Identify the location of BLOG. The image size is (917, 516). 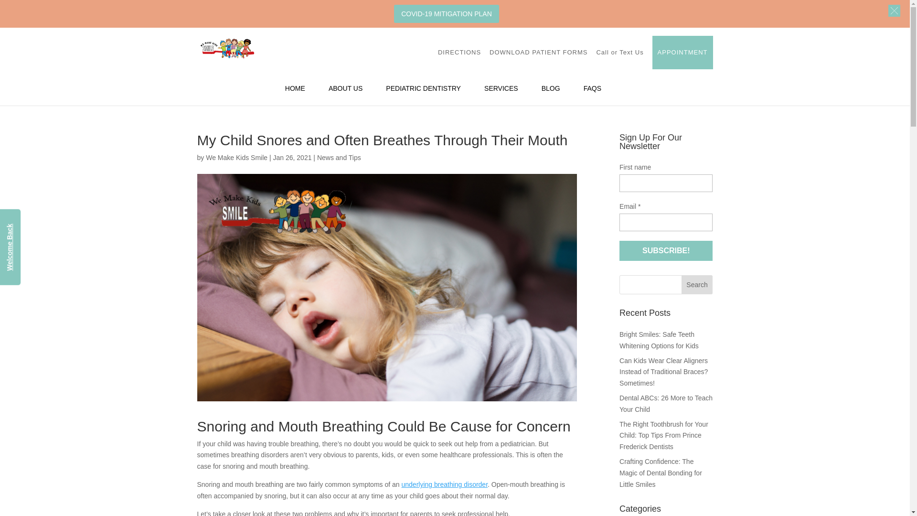
(551, 96).